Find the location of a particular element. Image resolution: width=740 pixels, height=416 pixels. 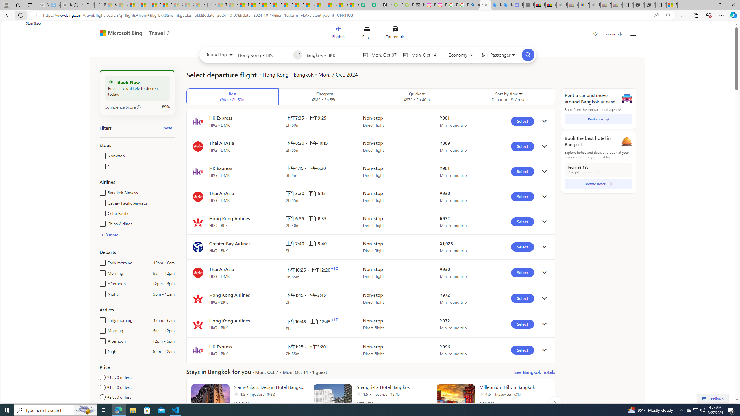

Threats and offensive language policy | eBay is located at coordinates (584, 5).